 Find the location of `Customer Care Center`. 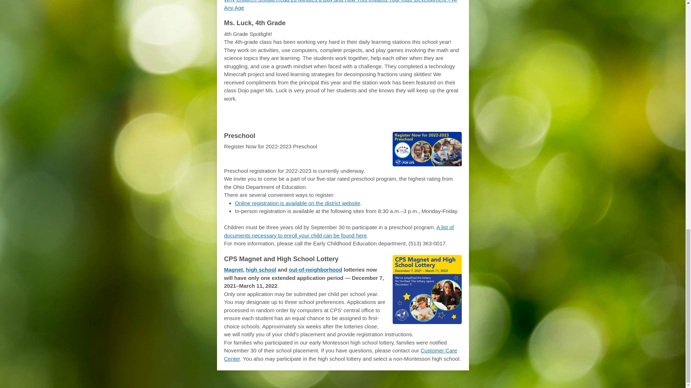

Customer Care Center is located at coordinates (340, 354).